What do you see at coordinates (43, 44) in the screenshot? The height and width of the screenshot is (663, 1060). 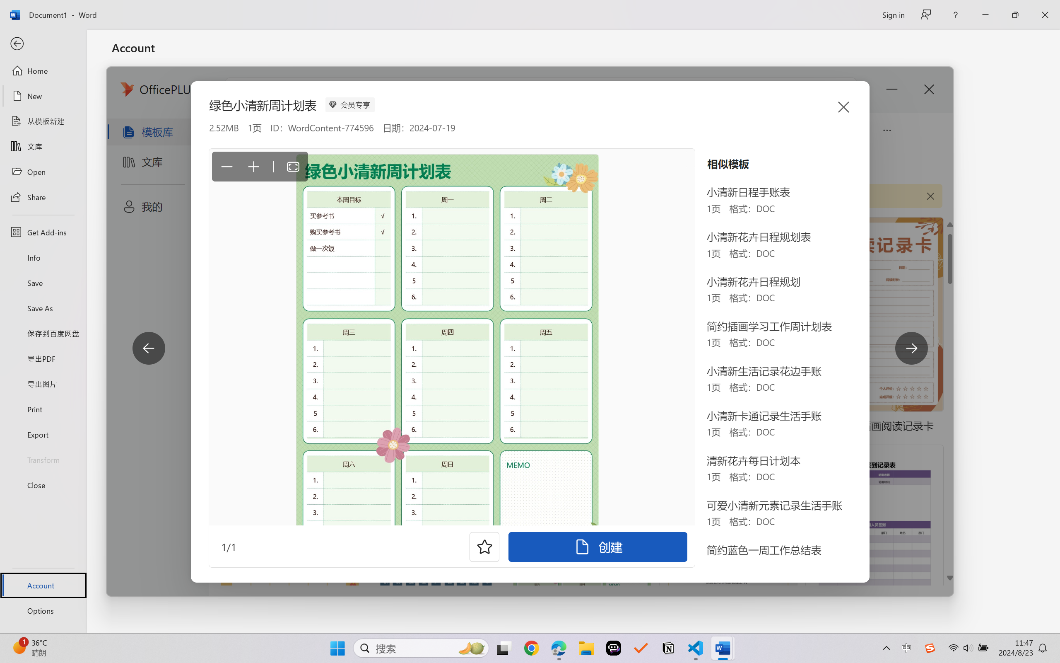 I see `Back` at bounding box center [43, 44].